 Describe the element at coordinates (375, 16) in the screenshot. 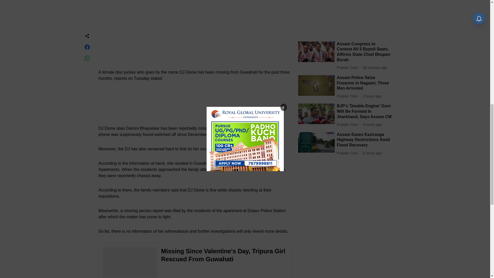

I see `2024-07-16 11:09` at that location.